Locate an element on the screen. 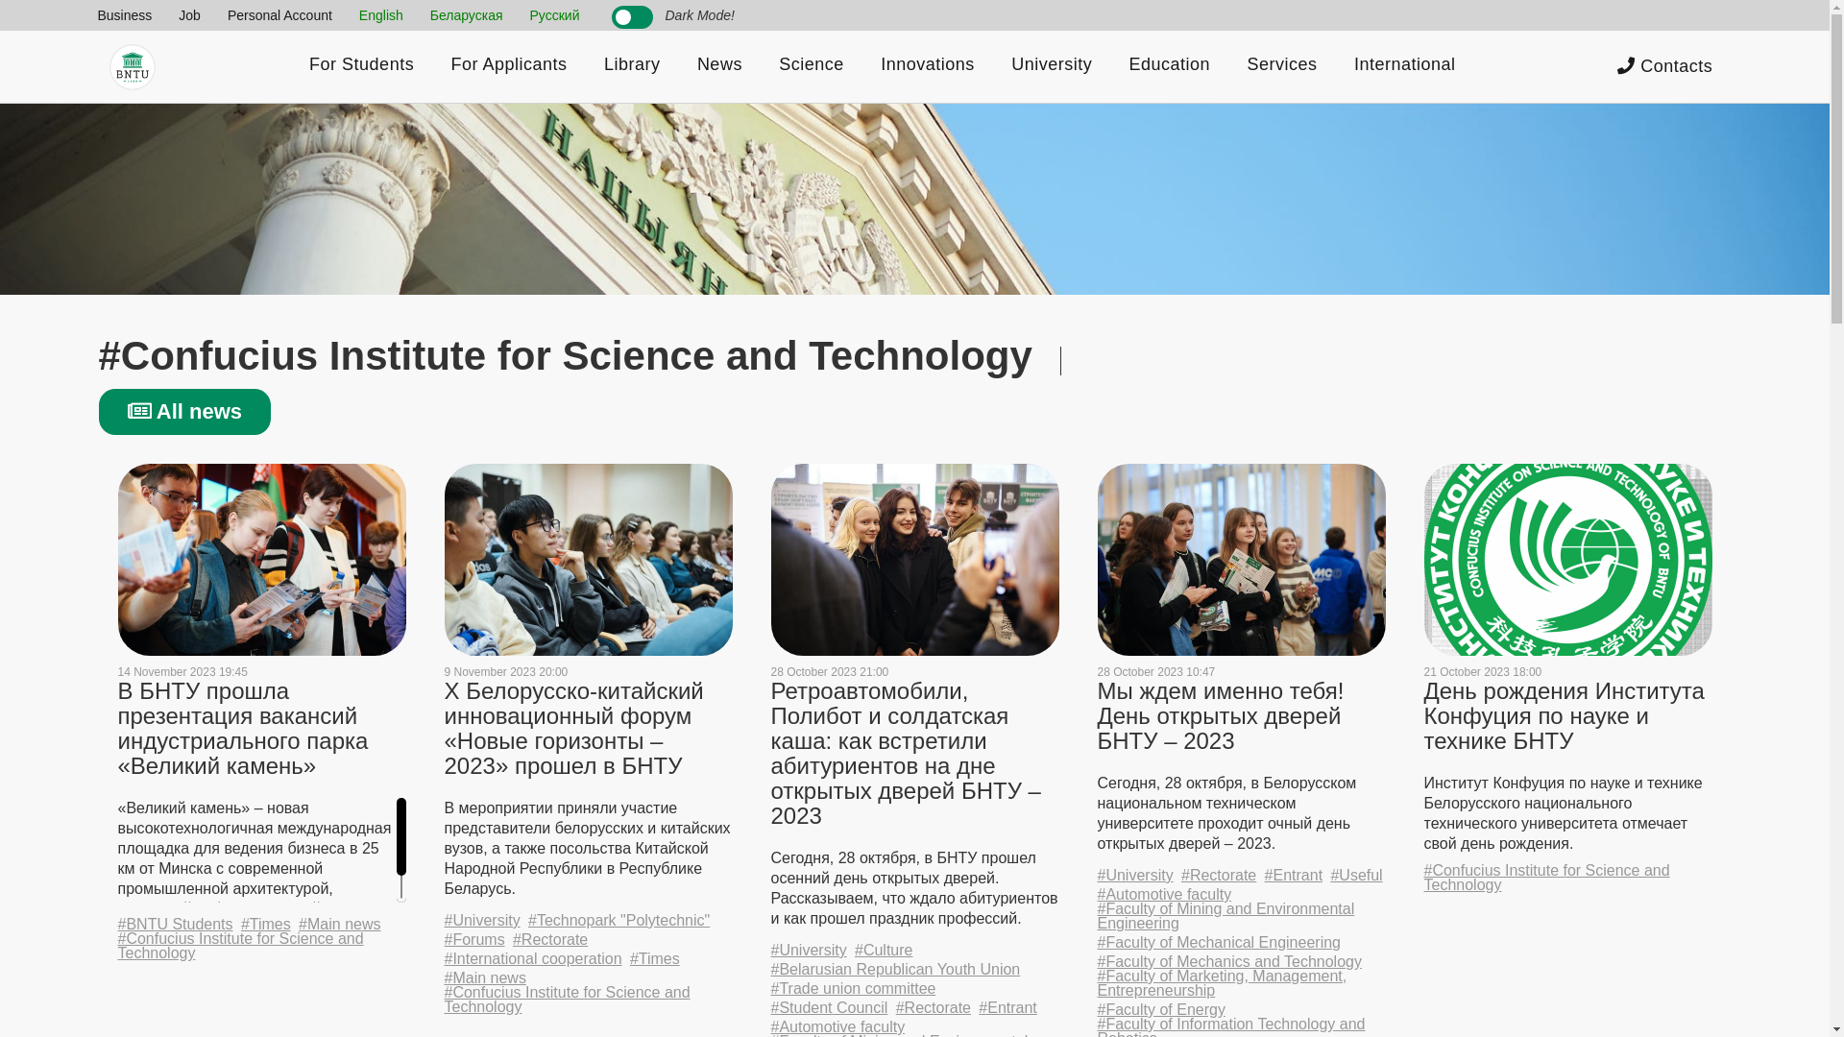  #BNTU Students is located at coordinates (175, 924).